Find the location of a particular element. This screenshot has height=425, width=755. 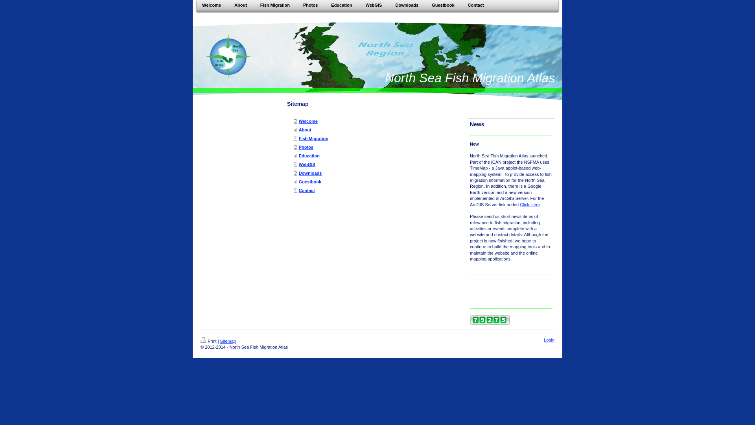

About is located at coordinates (240, 5).